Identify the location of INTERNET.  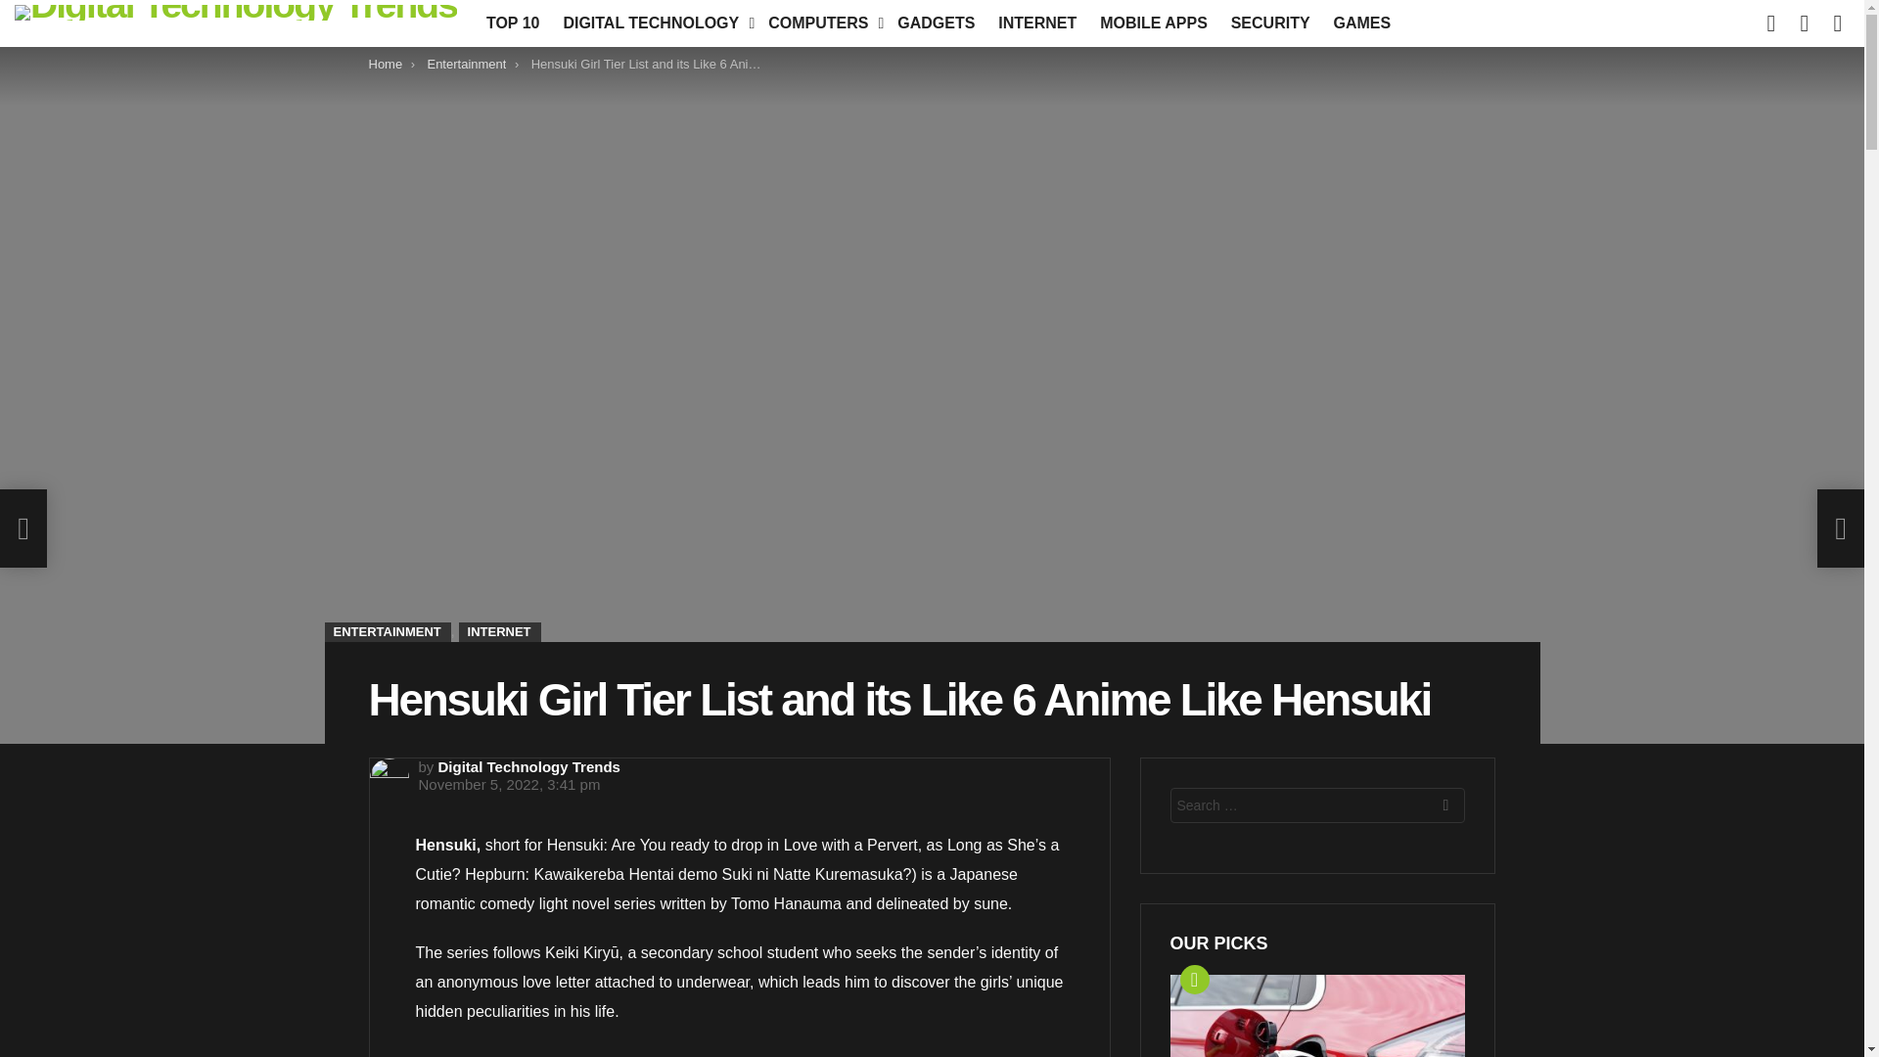
(499, 632).